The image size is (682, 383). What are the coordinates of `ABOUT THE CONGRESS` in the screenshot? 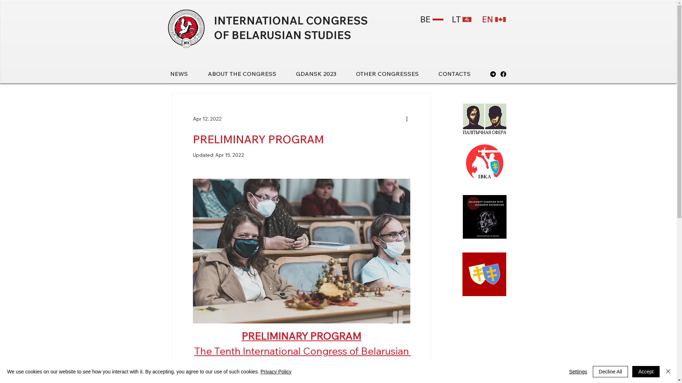 It's located at (248, 74).